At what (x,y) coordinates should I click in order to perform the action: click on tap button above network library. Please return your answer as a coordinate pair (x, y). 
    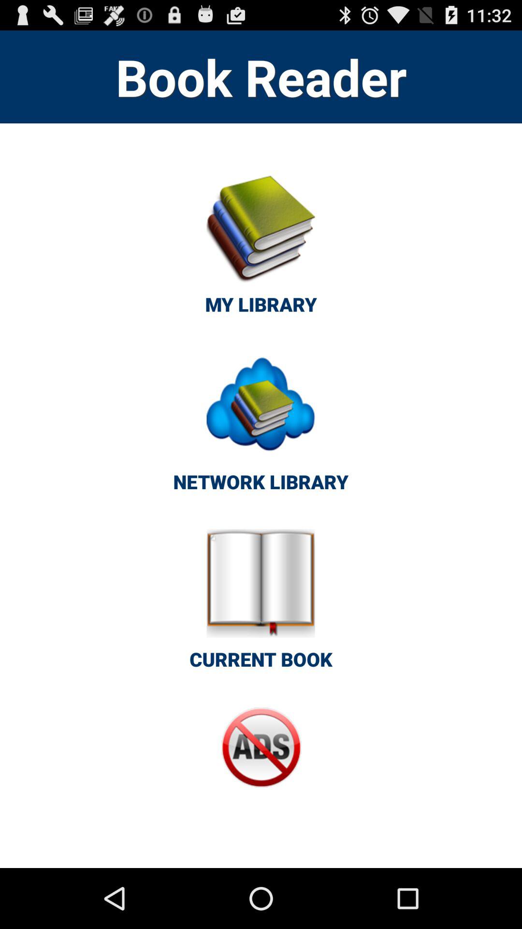
    Looking at the image, I should click on (261, 250).